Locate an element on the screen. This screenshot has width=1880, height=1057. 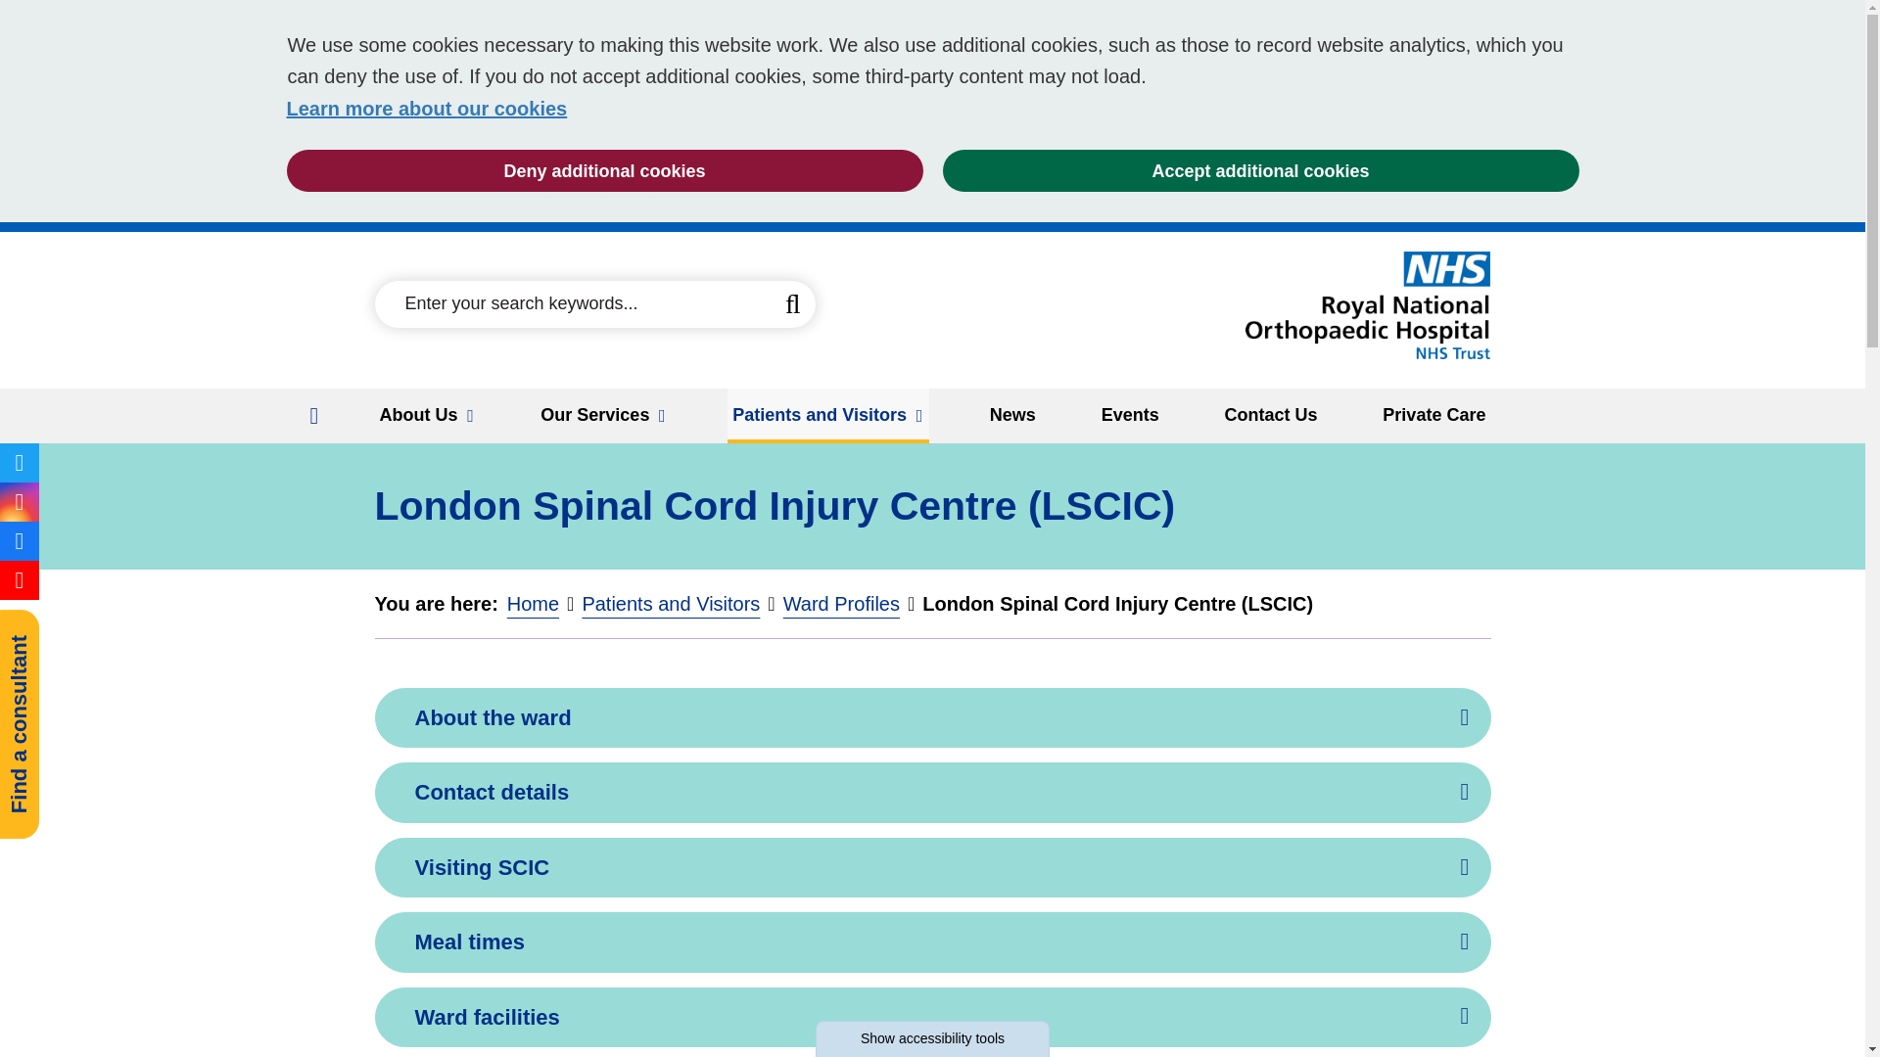
Accept additional cookies is located at coordinates (1259, 170).